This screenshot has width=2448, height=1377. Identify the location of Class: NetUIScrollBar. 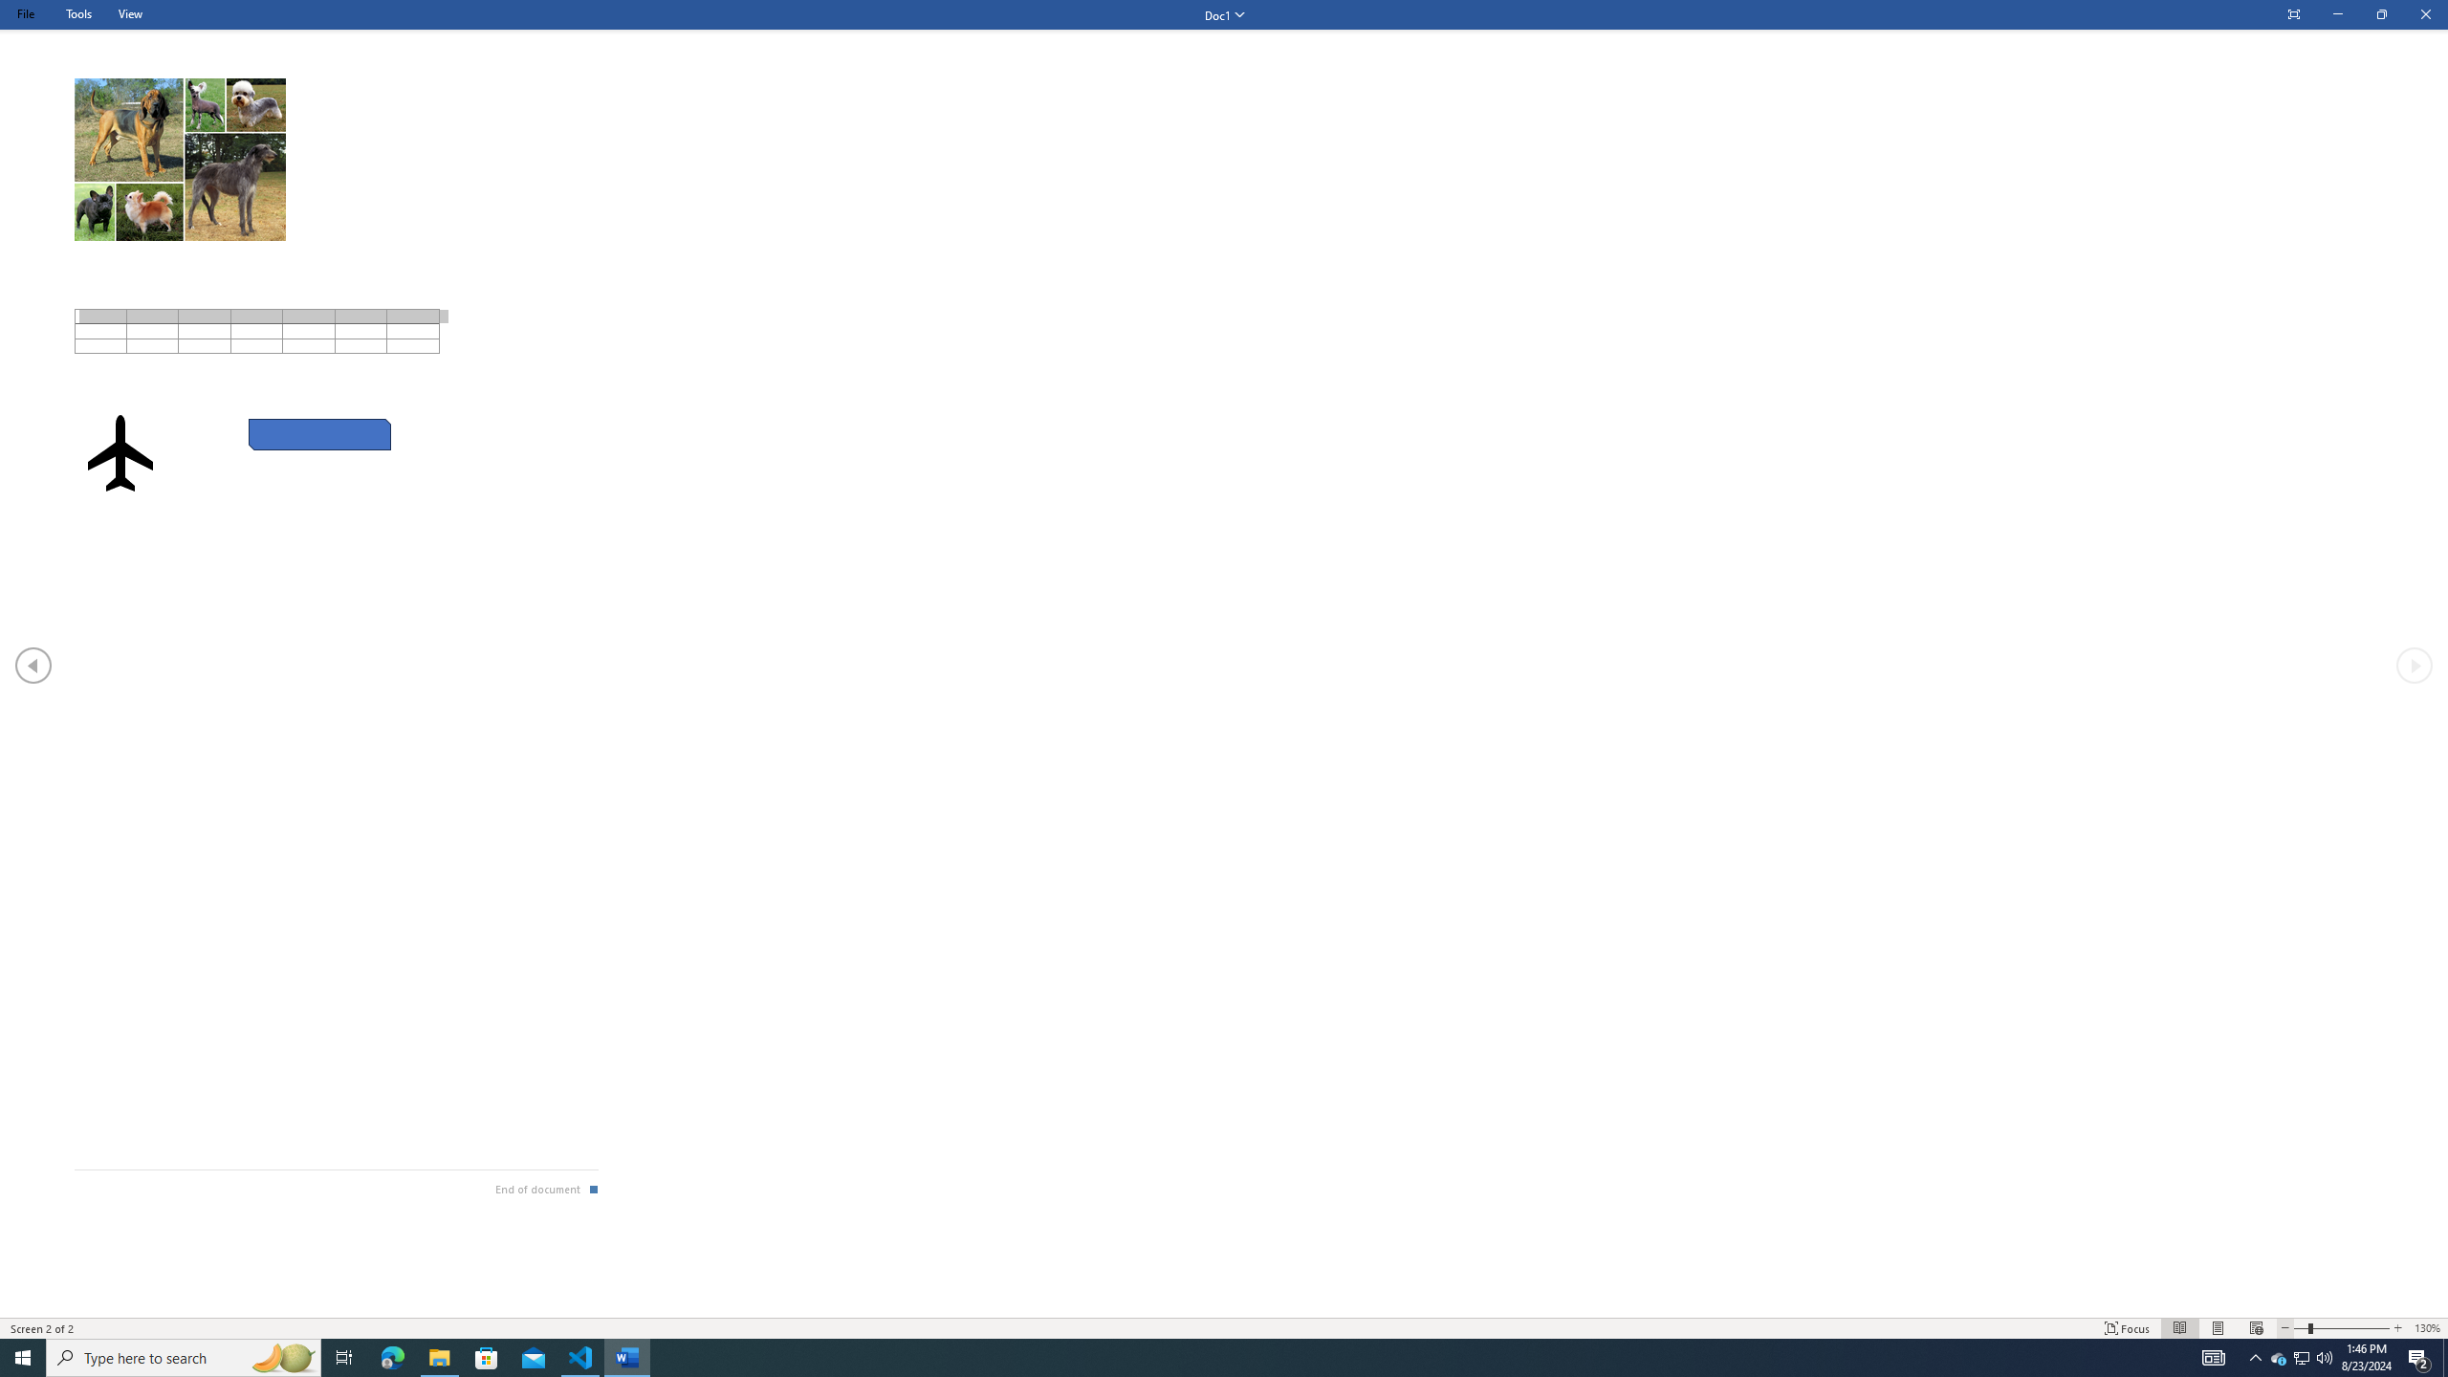
(1224, 1309).